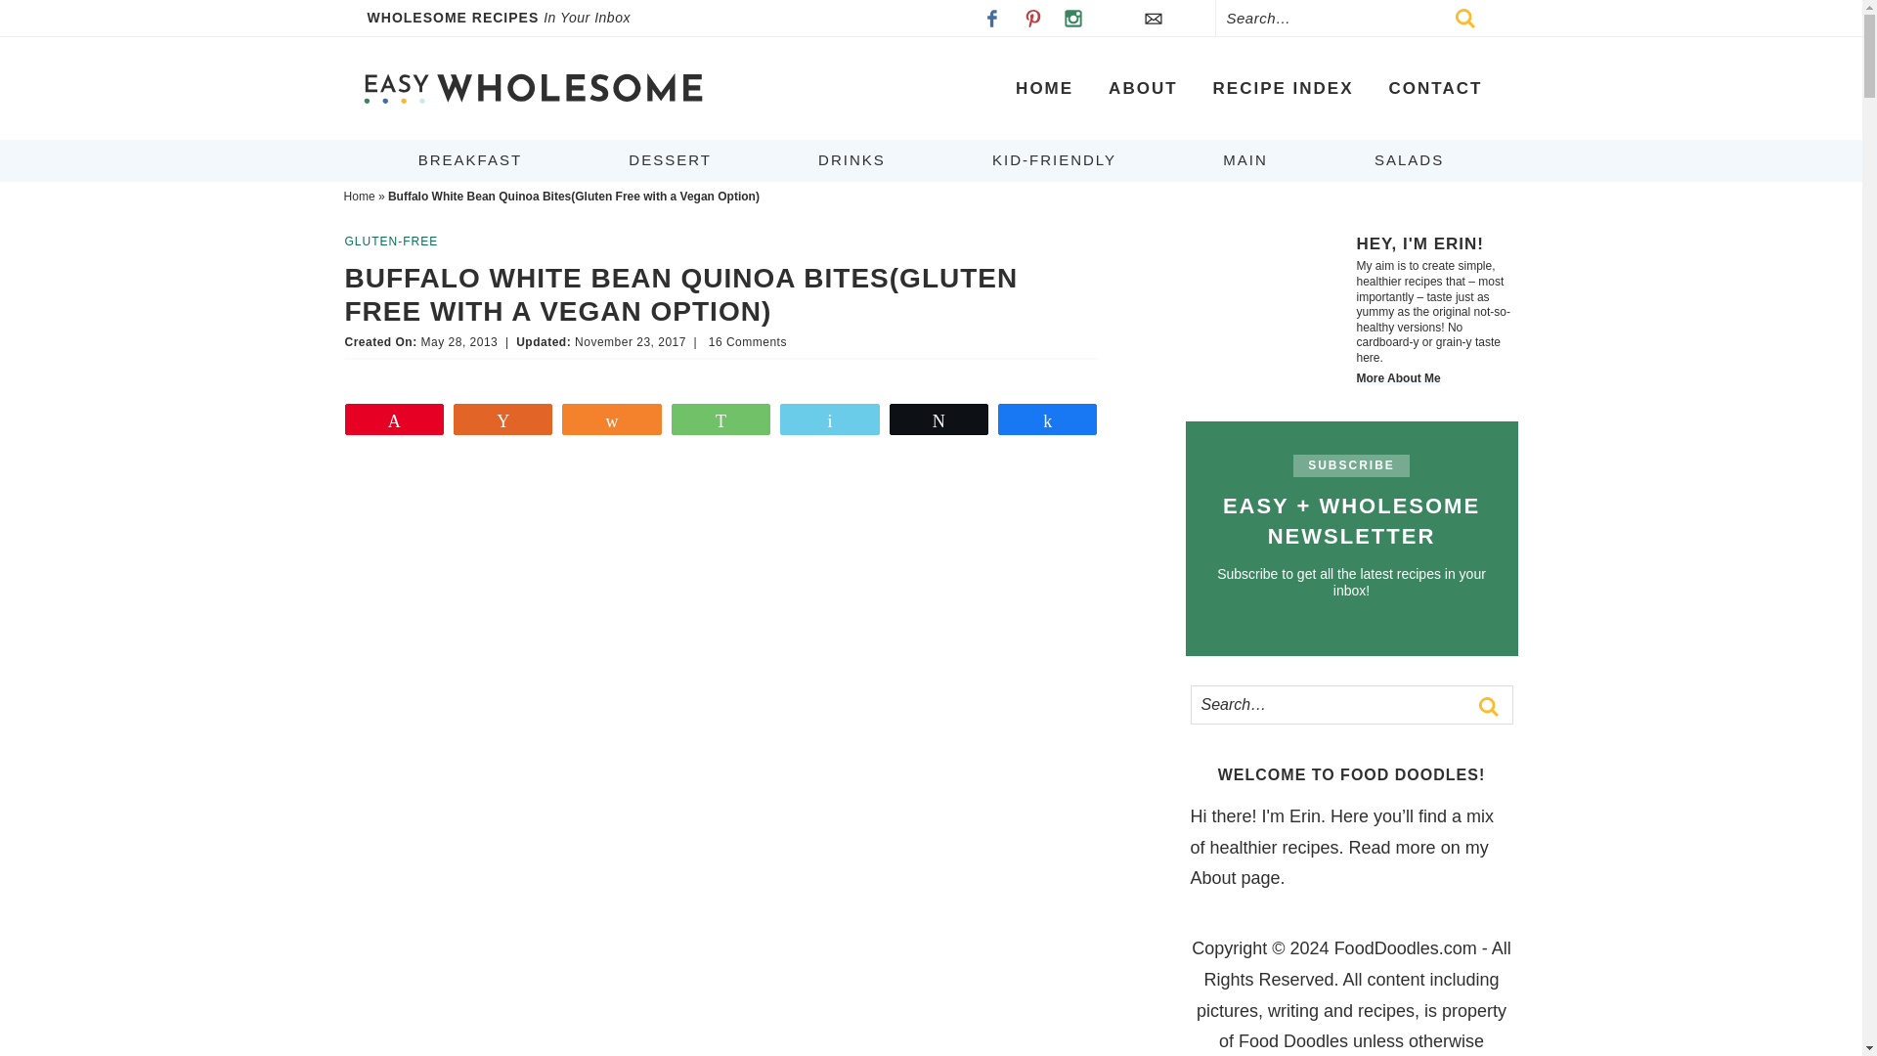  Describe the element at coordinates (1044, 88) in the screenshot. I see `HOME` at that location.